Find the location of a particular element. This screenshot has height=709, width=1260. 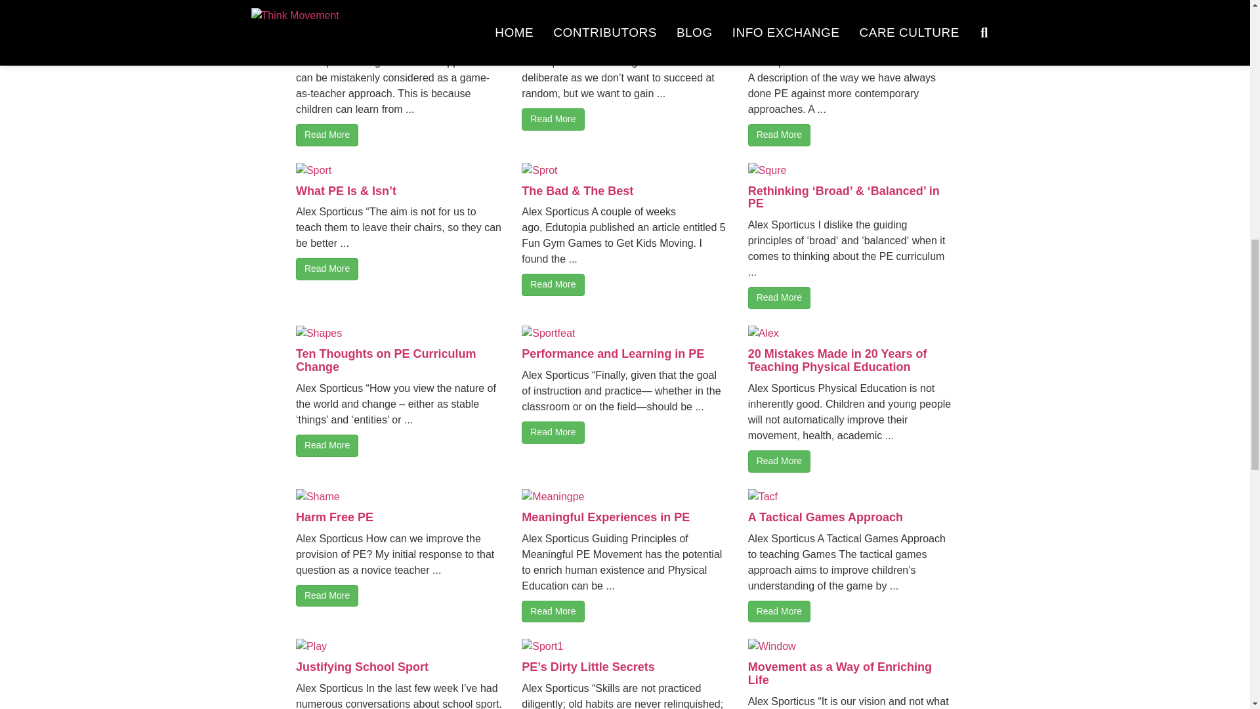

Traditions of PE vs. Traditional PE is located at coordinates (844, 41).